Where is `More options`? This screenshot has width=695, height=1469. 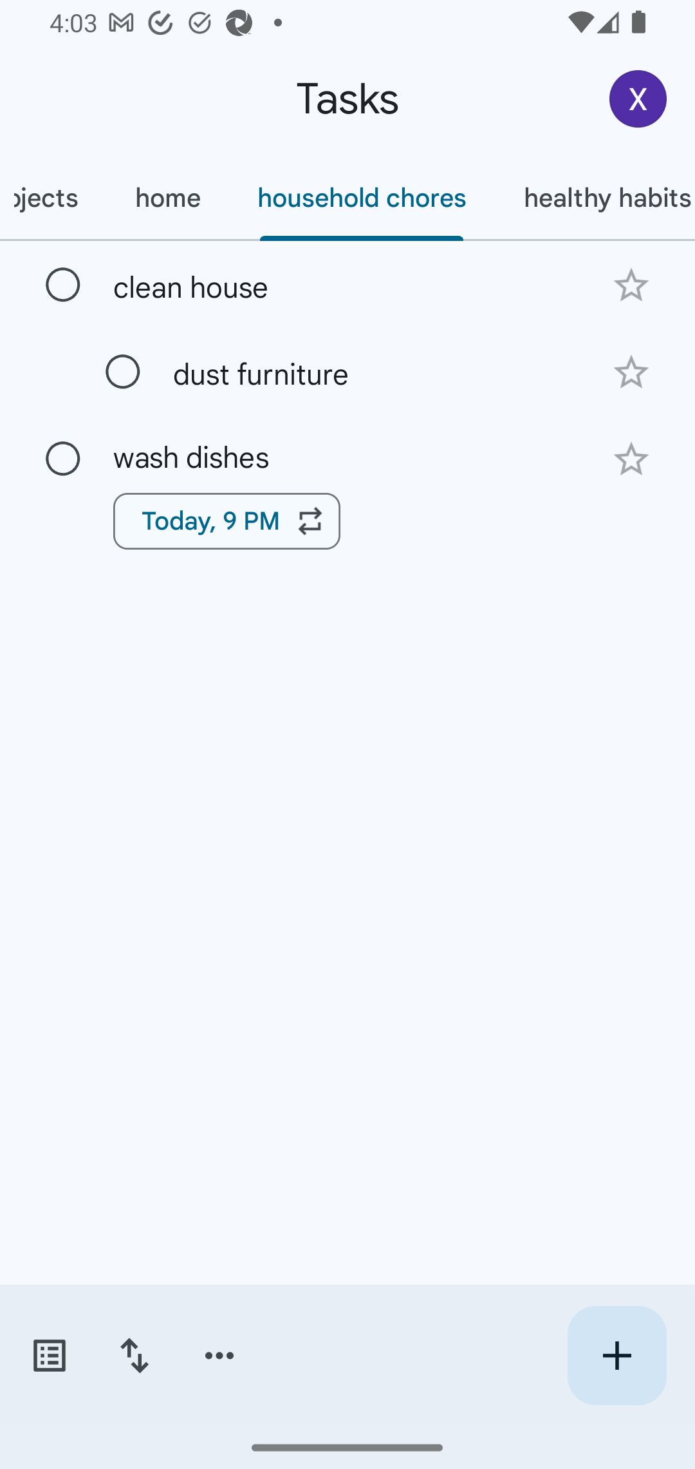 More options is located at coordinates (219, 1356).